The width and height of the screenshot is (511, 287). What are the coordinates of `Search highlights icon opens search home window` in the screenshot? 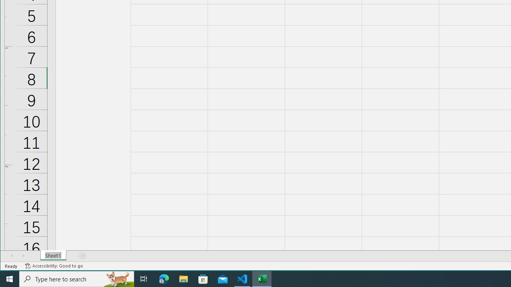 It's located at (118, 279).